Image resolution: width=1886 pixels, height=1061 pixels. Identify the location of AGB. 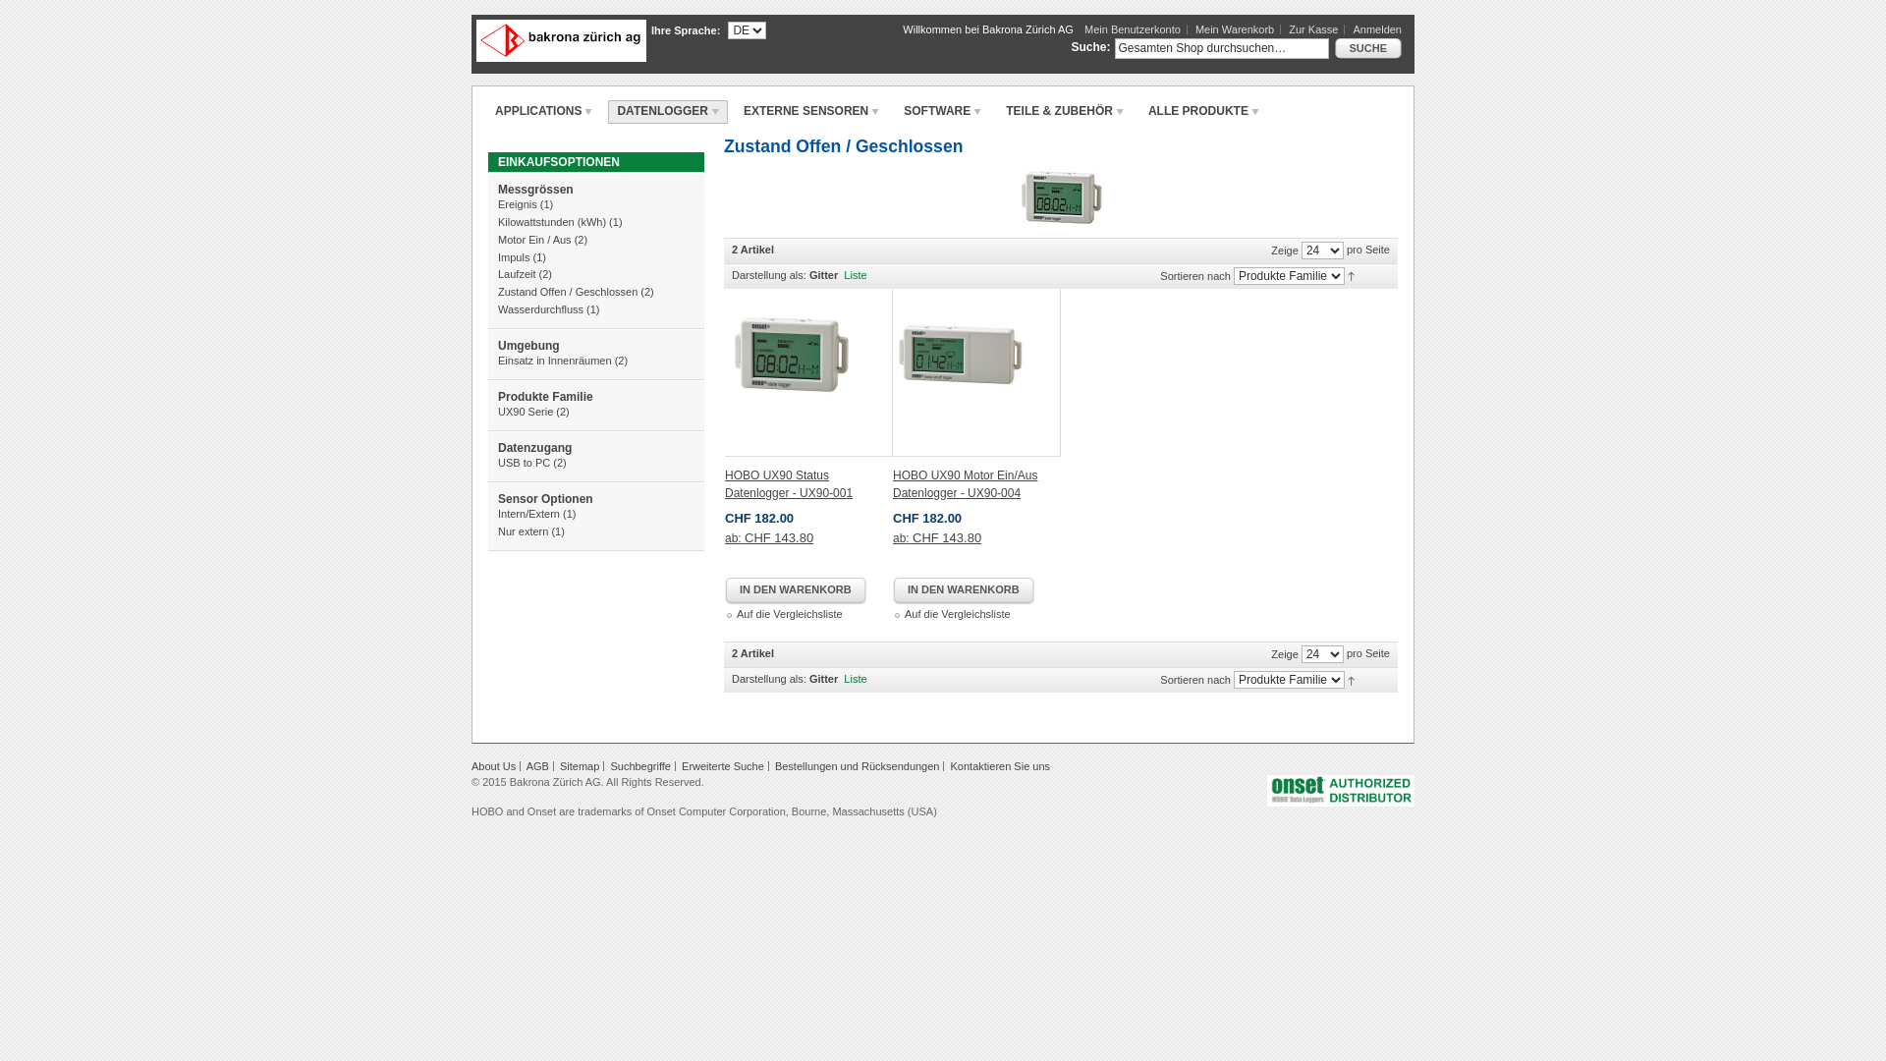
(538, 766).